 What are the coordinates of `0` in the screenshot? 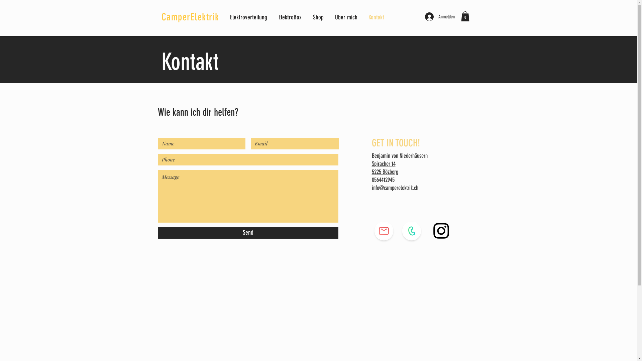 It's located at (465, 16).